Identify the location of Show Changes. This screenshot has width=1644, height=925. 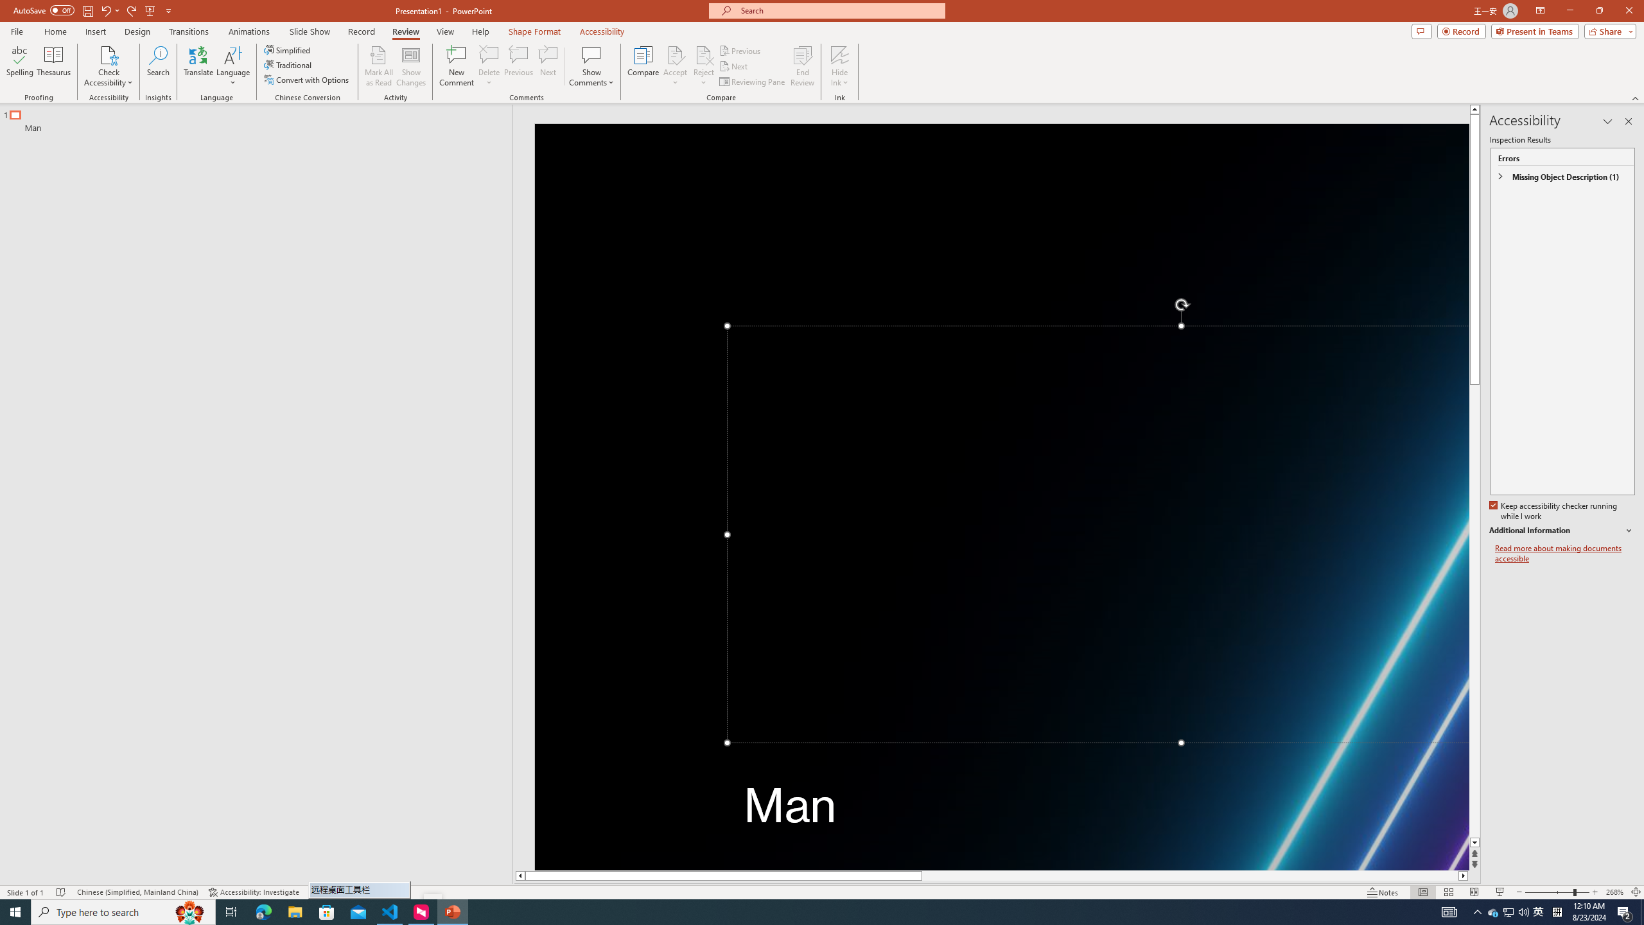
(411, 66).